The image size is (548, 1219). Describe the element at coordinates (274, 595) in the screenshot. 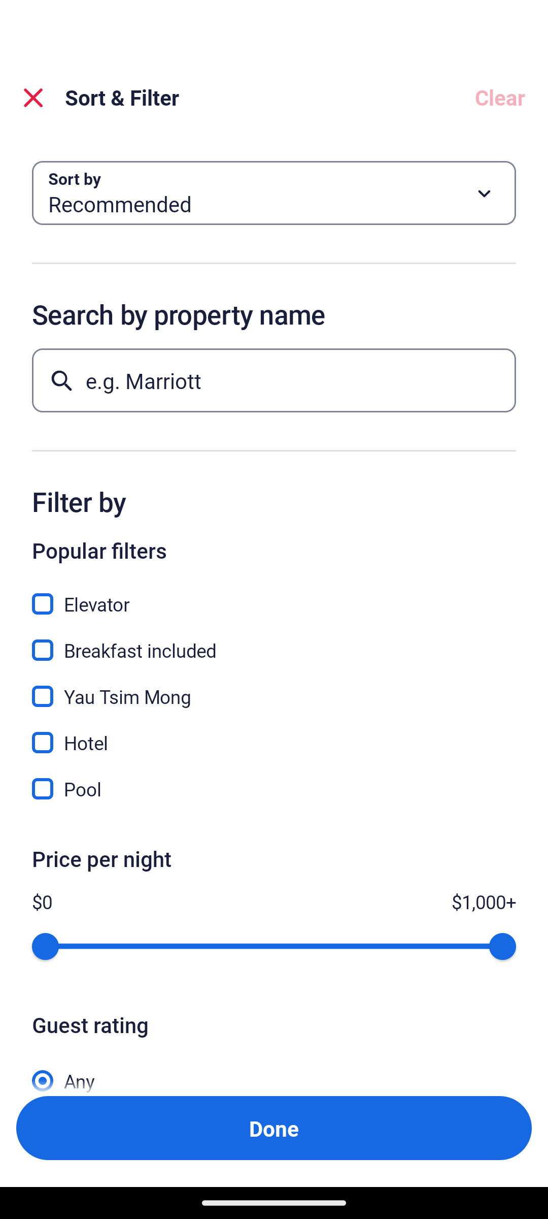

I see `Elevator, Elevator` at that location.